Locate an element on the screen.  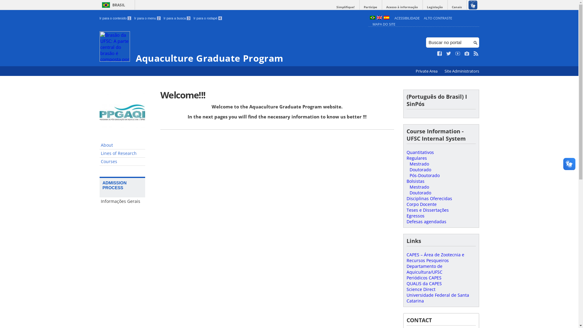
Veja no Instagram is located at coordinates (467, 54).